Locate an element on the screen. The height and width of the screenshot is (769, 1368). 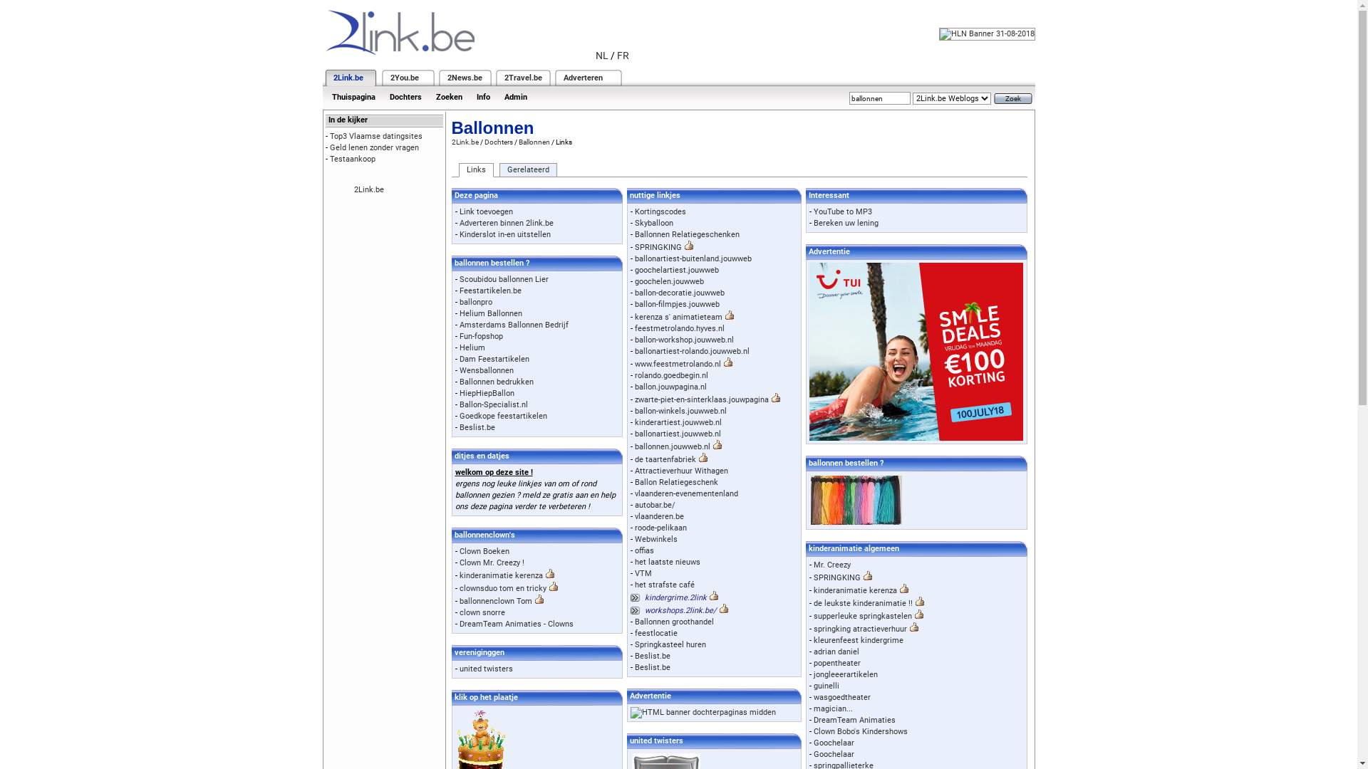
guinelli is located at coordinates (826, 686).